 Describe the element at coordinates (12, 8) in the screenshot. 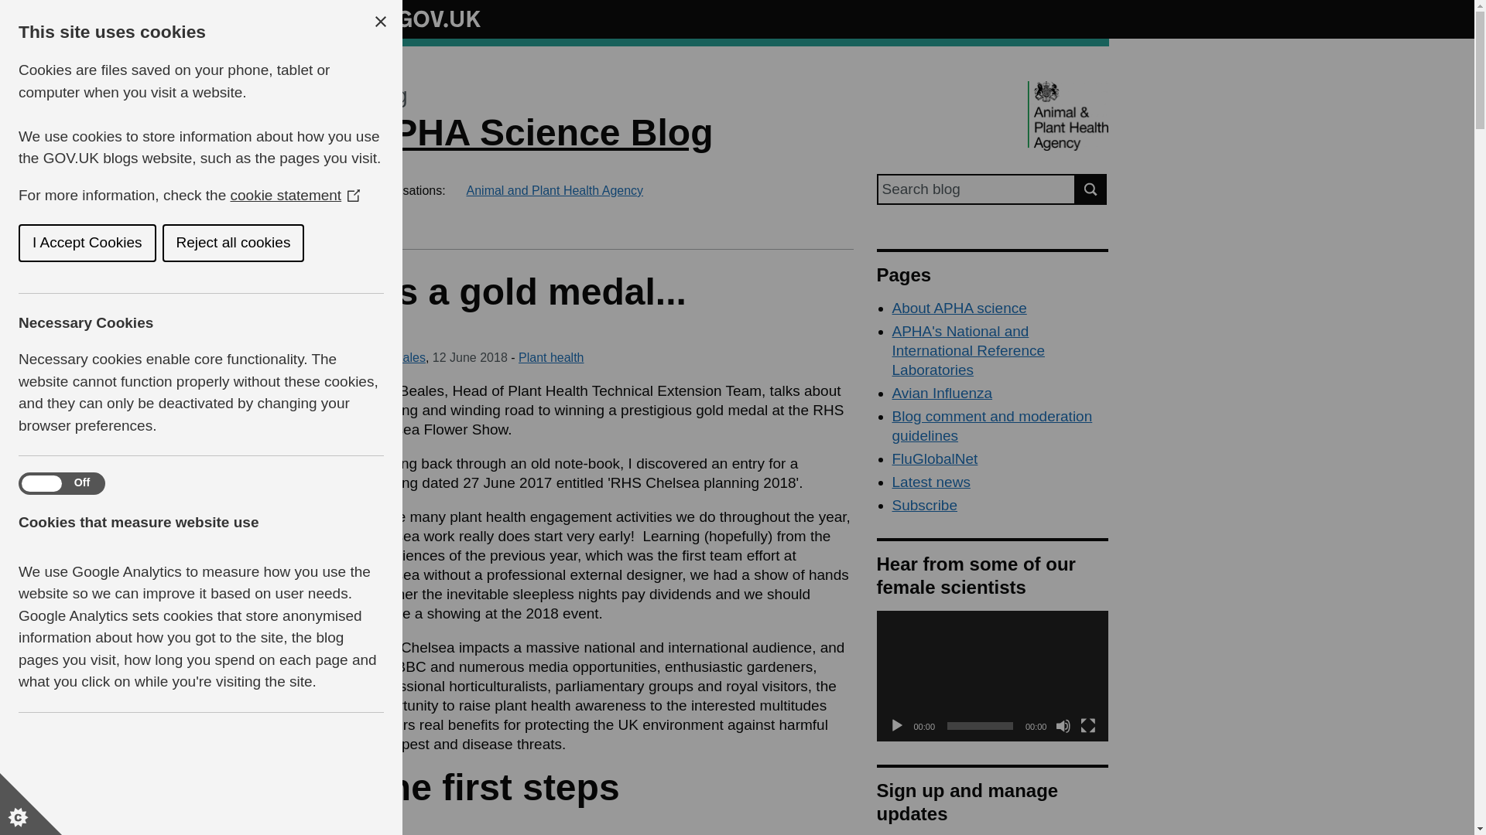

I see `Skip to main content` at that location.